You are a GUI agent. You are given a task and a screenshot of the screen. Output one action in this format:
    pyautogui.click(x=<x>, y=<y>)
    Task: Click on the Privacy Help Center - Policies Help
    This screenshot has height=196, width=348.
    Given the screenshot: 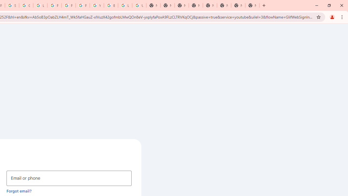 What is the action you would take?
    pyautogui.click(x=69, y=5)
    